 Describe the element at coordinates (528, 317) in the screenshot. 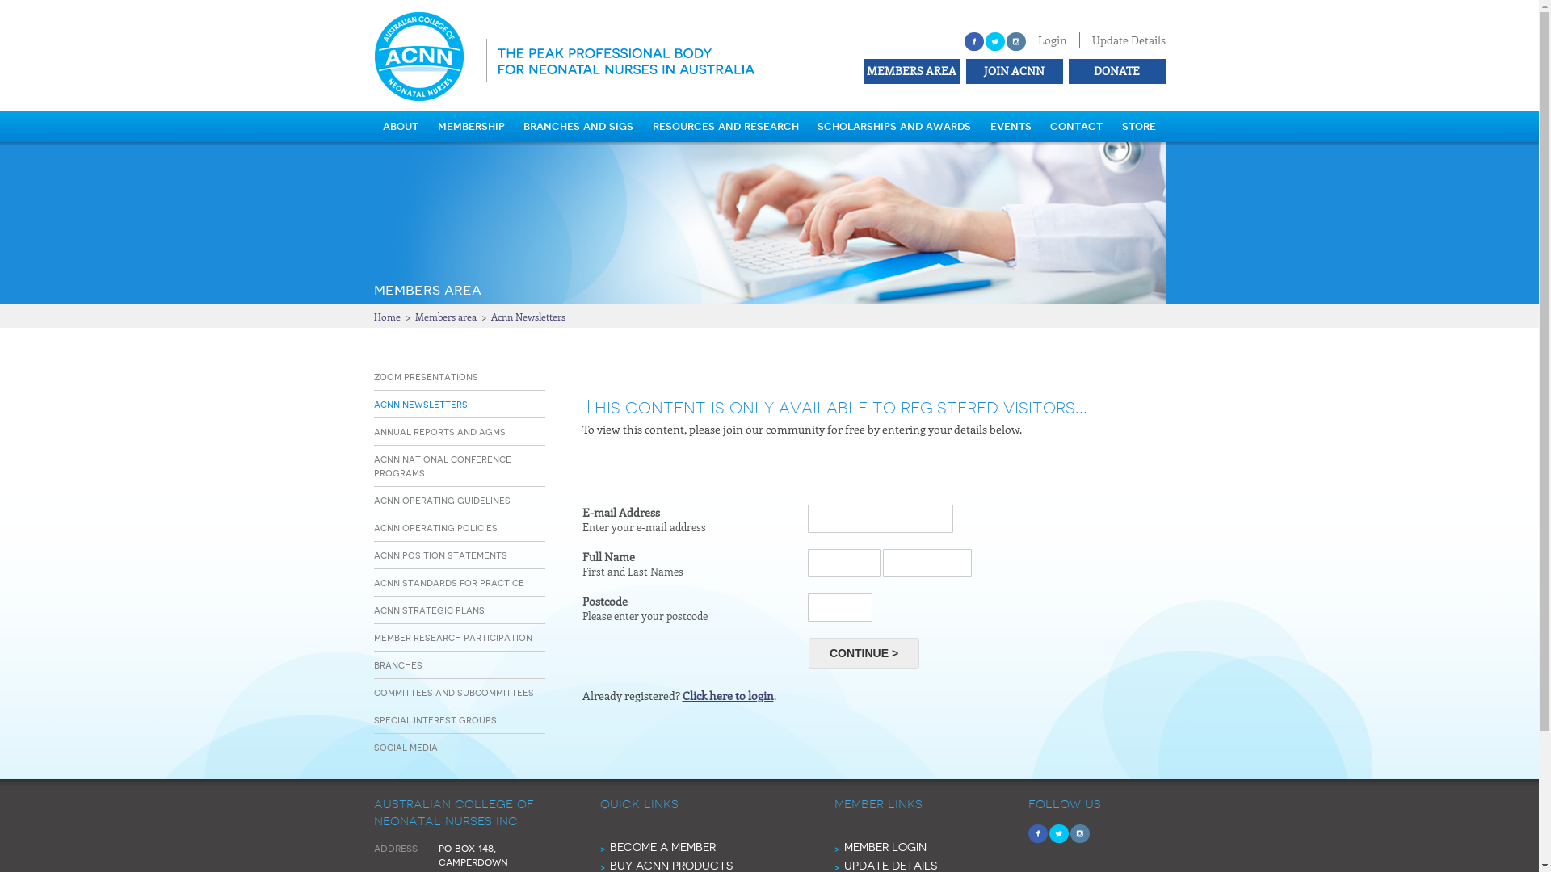

I see `Acnn Newsletters` at that location.